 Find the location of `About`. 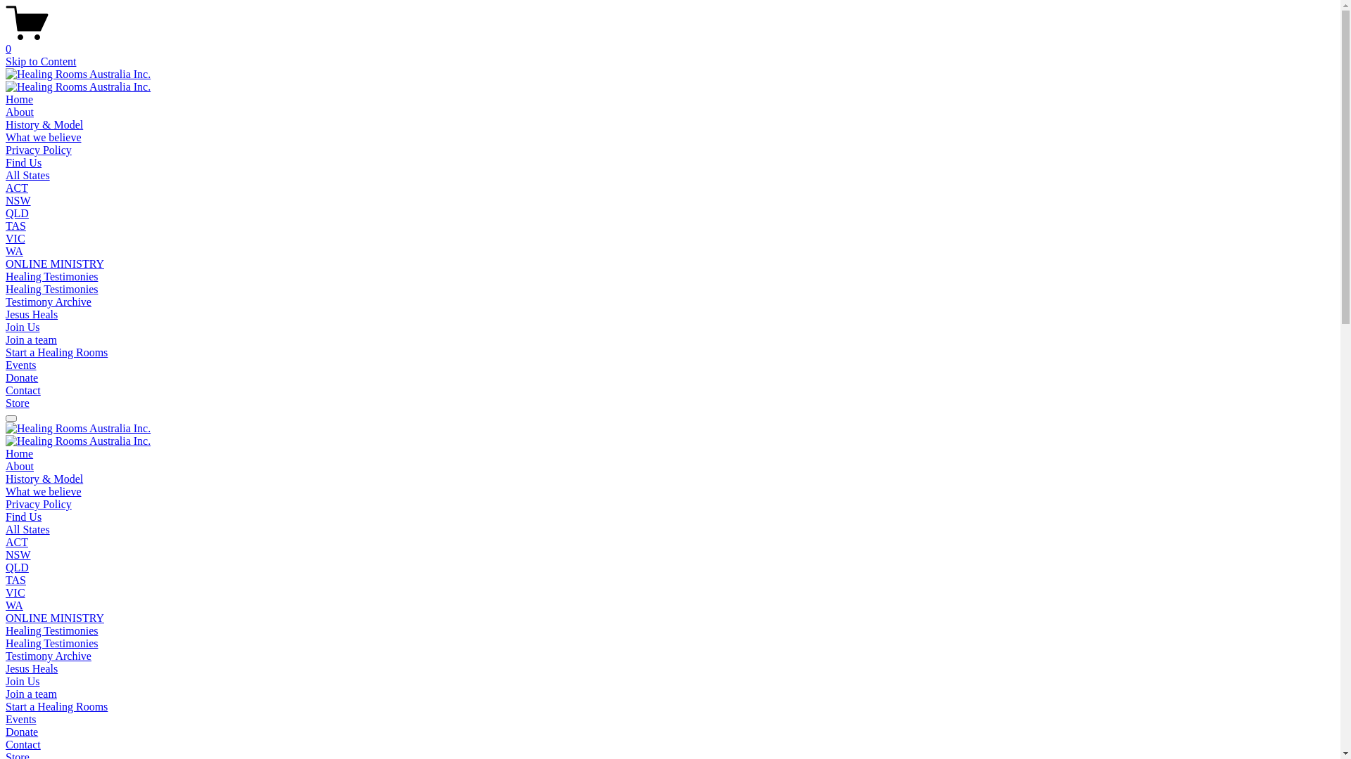

About is located at coordinates (20, 112).